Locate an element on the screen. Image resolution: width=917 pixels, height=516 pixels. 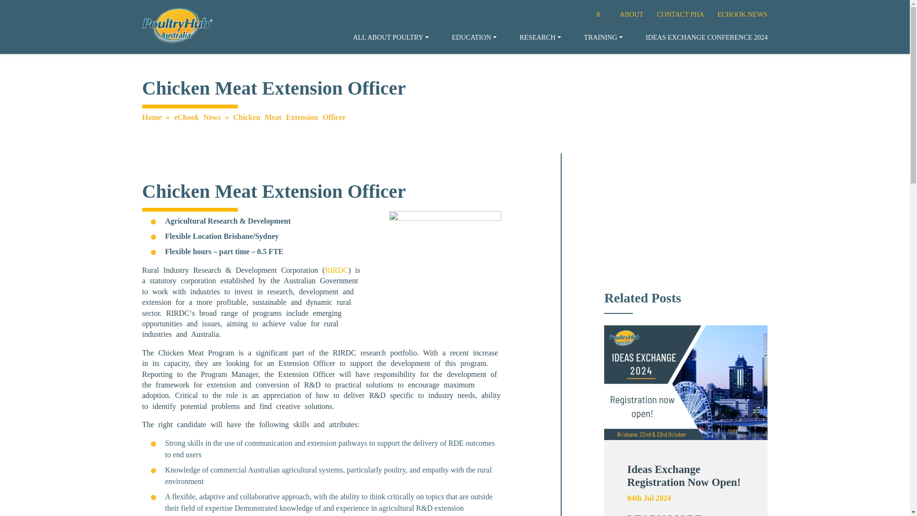
Search is located at coordinates (586, 14).